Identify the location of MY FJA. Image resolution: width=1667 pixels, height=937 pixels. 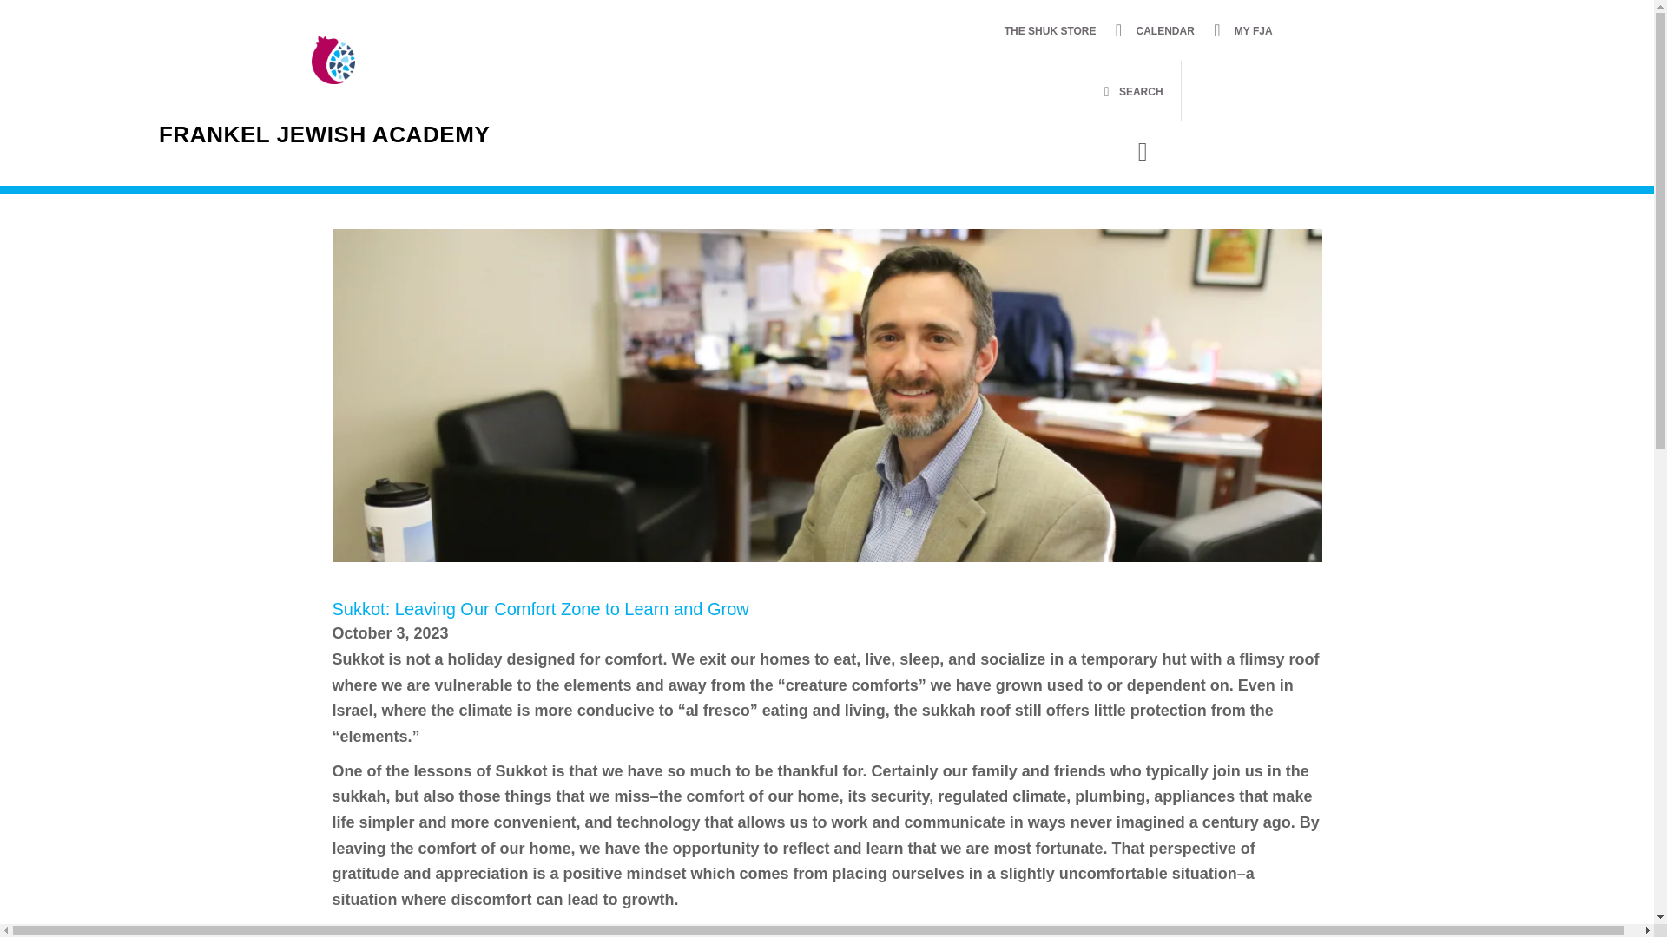
(1254, 31).